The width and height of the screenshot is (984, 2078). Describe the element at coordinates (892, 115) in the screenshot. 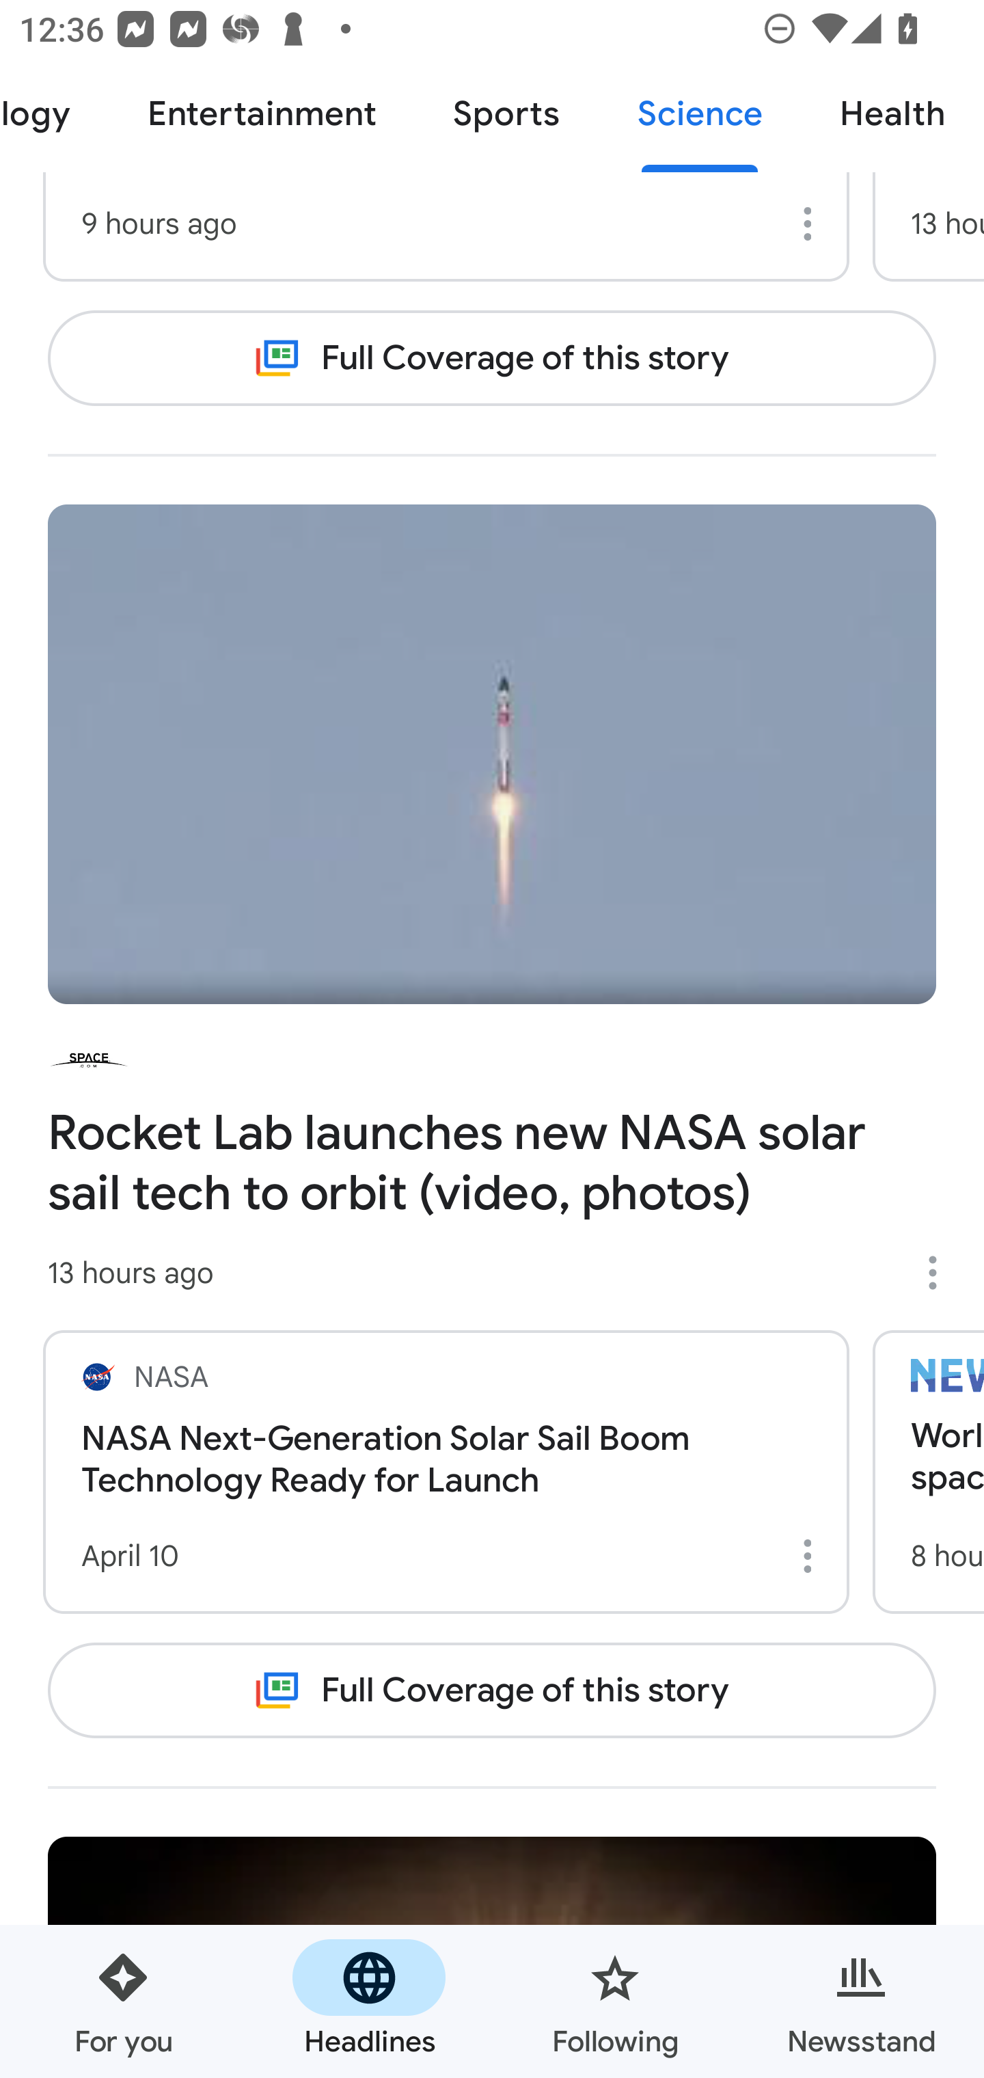

I see `Health` at that location.